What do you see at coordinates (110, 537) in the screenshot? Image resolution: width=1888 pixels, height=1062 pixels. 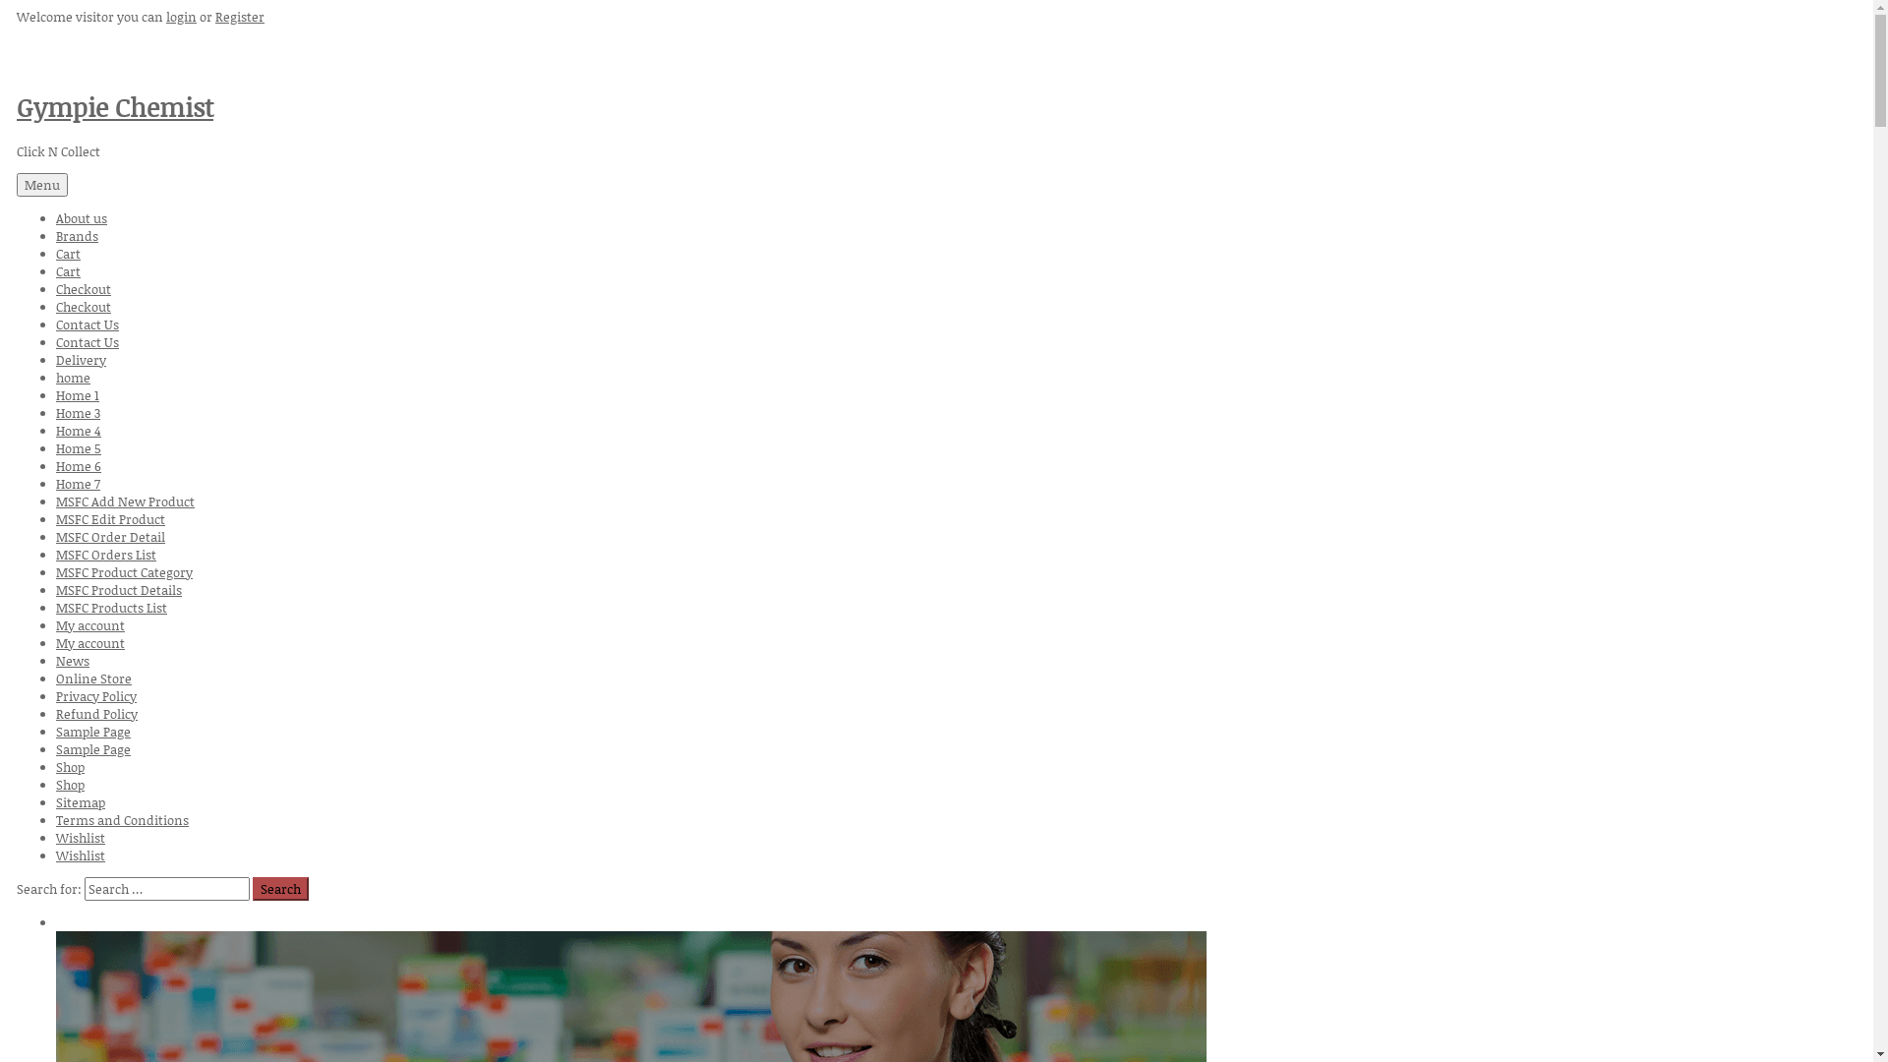 I see `MSFC Order Detail` at bounding box center [110, 537].